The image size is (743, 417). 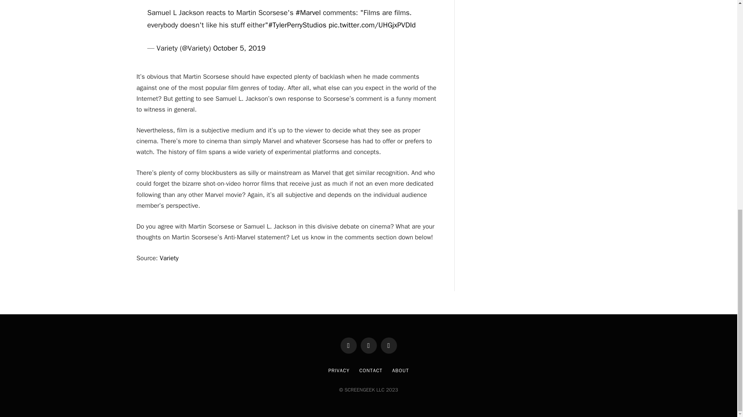 What do you see at coordinates (389, 345) in the screenshot?
I see `Instagram` at bounding box center [389, 345].